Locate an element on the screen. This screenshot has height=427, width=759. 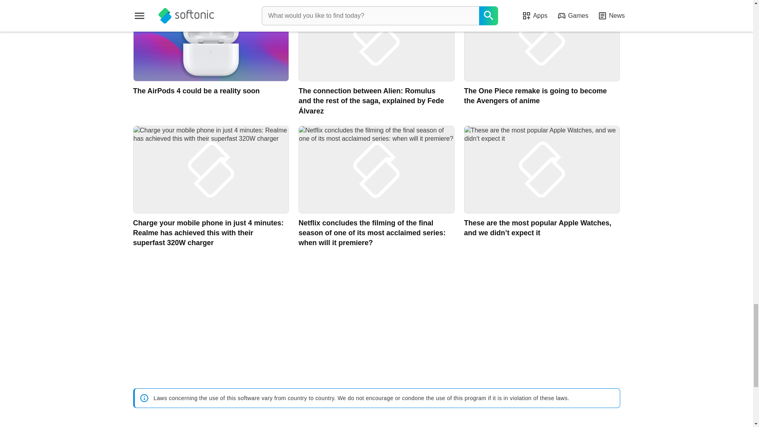
The AirPods 4 could be a reality soon is located at coordinates (211, 58).